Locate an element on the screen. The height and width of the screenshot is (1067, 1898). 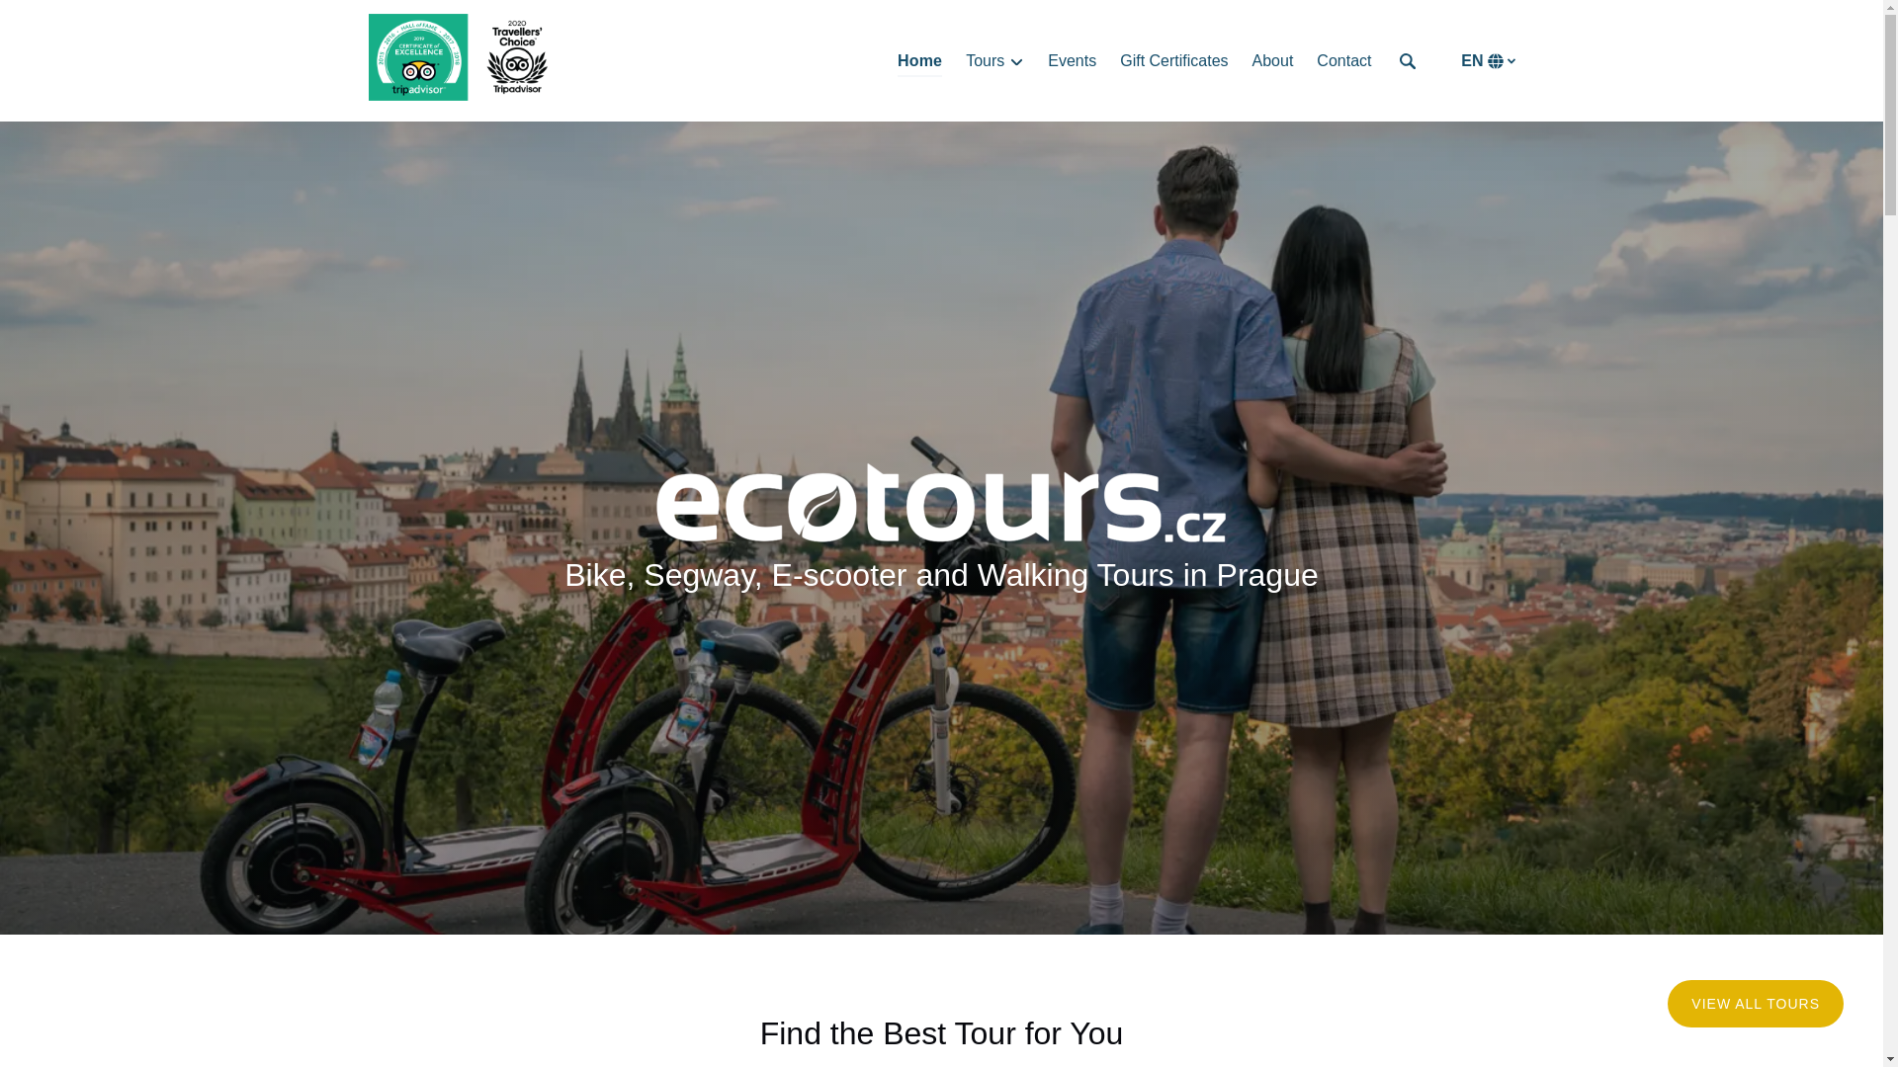
Skip to footer is located at coordinates (55, 21).